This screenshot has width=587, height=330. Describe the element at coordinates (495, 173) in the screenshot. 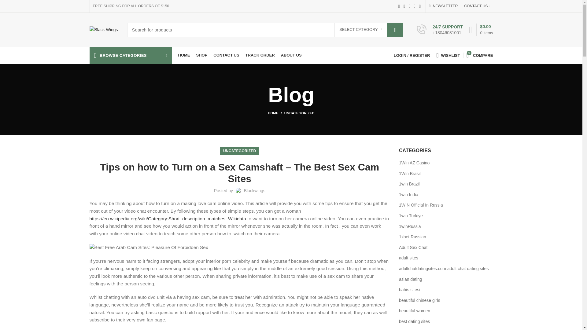

I see `ASK A QUESTION` at that location.